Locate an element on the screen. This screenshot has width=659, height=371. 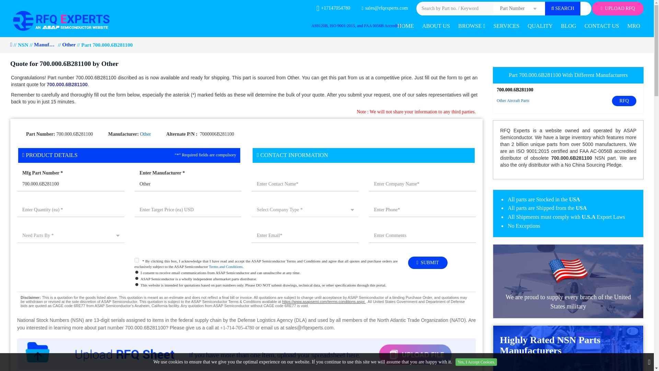
  UPLOAD RFQ is located at coordinates (618, 9).